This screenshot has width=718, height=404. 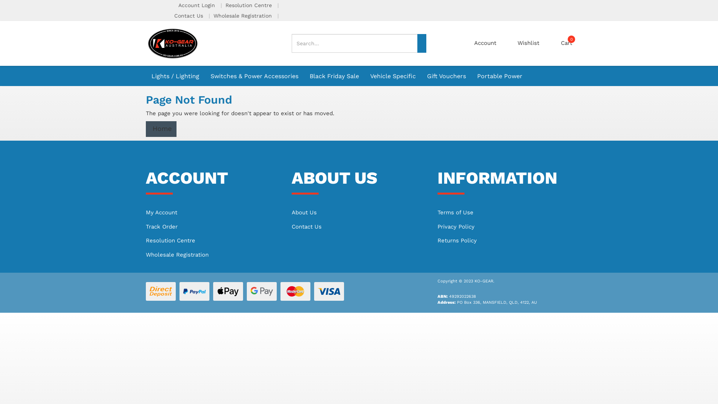 What do you see at coordinates (213, 227) in the screenshot?
I see `Track Order` at bounding box center [213, 227].